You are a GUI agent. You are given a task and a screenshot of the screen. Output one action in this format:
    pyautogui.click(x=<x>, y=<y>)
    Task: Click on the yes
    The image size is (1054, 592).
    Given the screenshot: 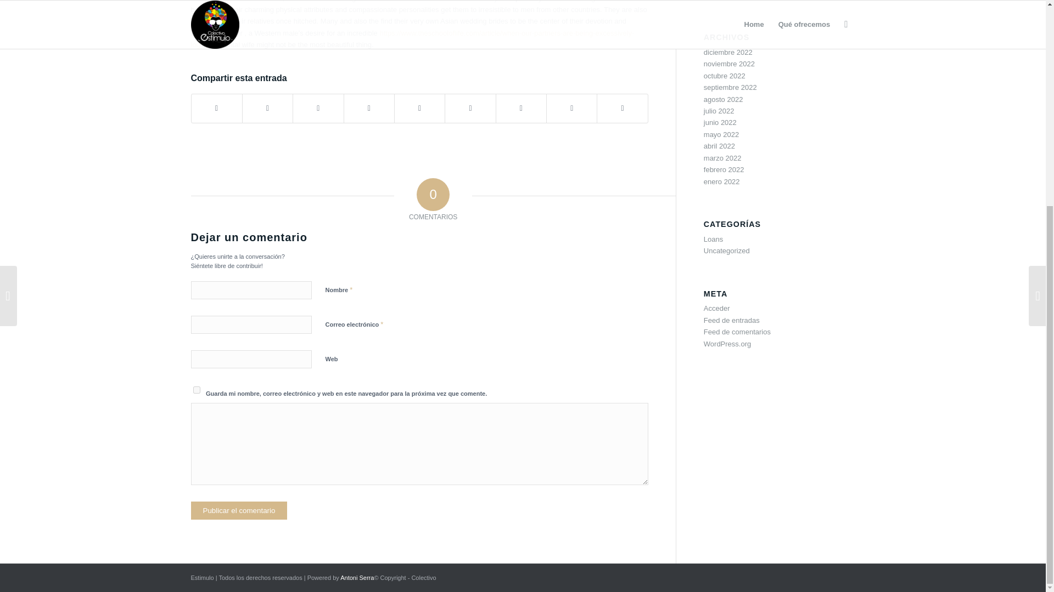 What is the action you would take?
    pyautogui.click(x=197, y=390)
    